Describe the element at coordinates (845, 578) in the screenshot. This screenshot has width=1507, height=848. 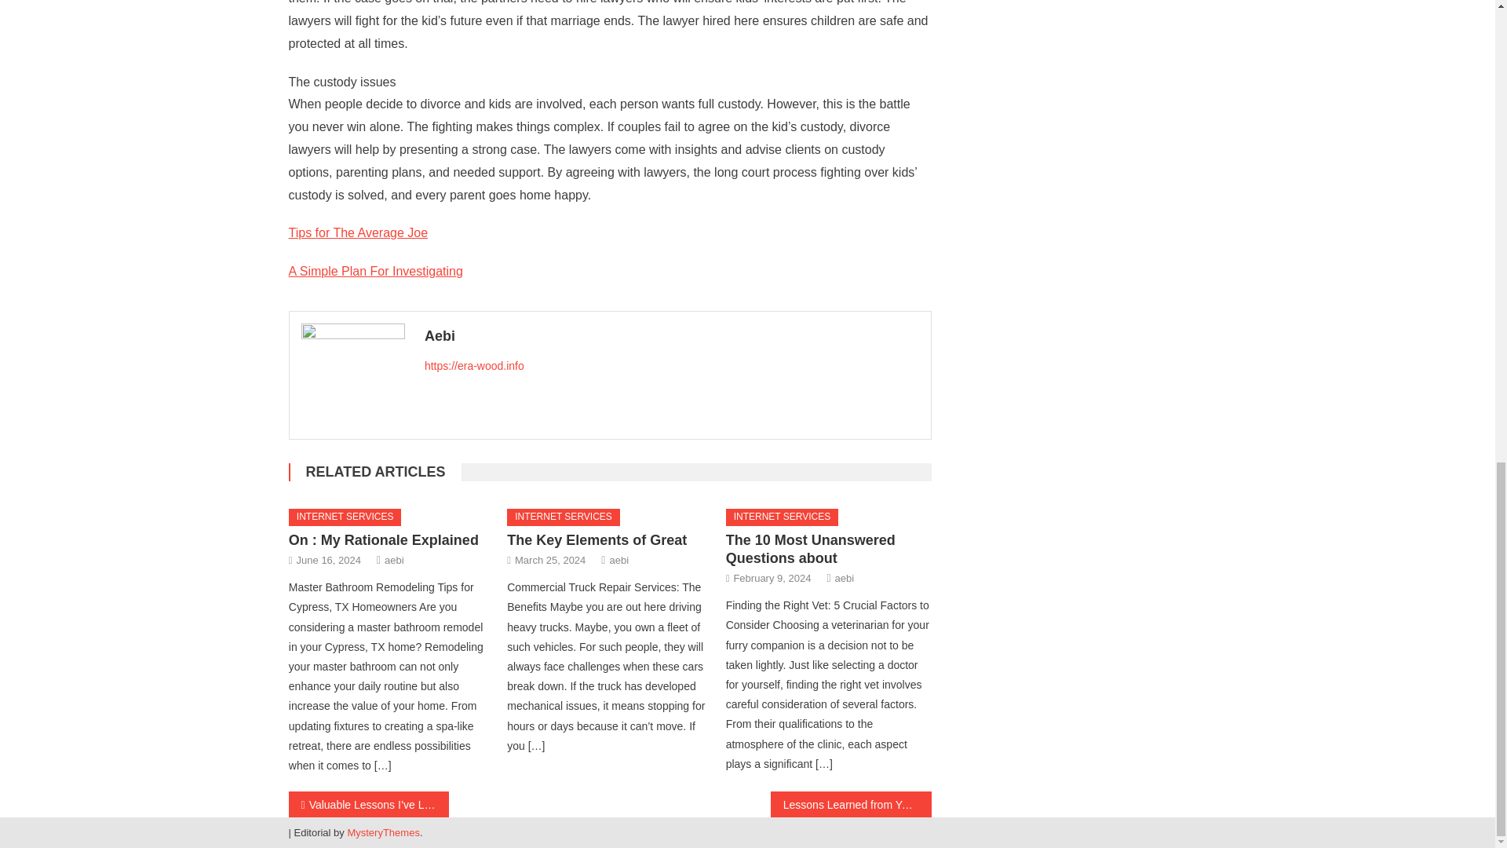
I see `aebi` at that location.